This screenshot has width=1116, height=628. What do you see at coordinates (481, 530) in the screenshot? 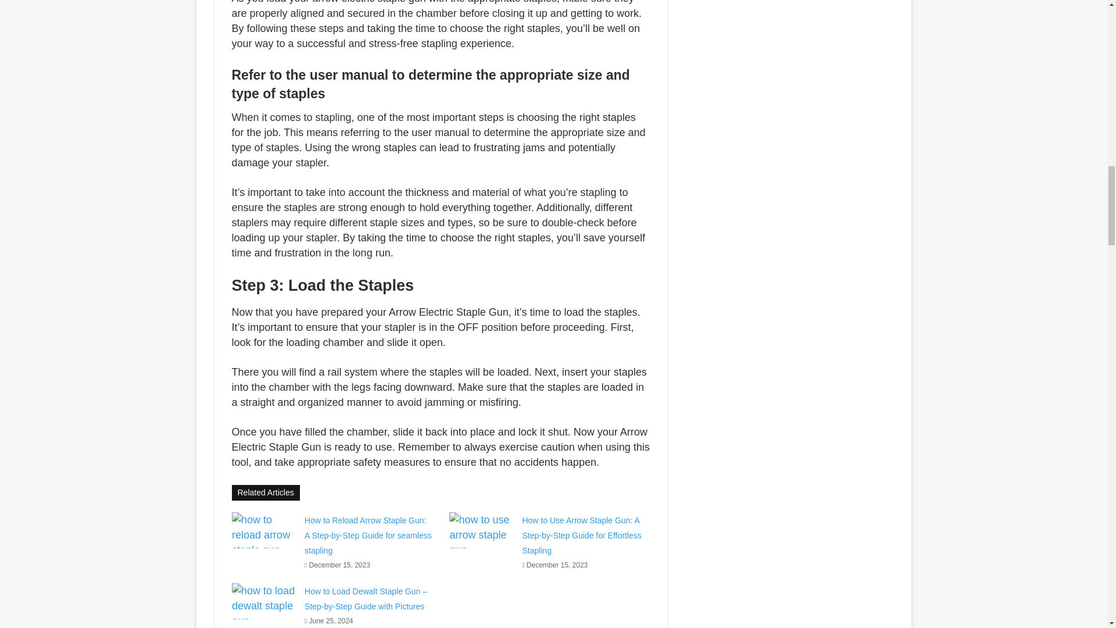
I see `how to use arrow staple gun` at bounding box center [481, 530].